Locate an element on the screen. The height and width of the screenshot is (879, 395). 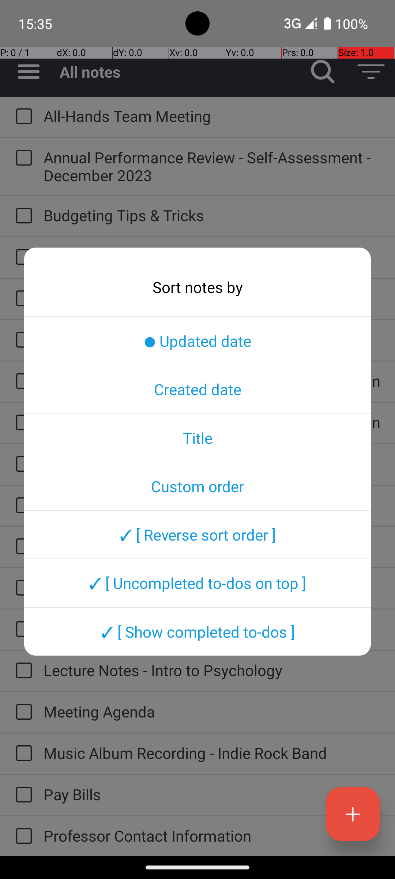
Sort notes by is located at coordinates (197, 287).